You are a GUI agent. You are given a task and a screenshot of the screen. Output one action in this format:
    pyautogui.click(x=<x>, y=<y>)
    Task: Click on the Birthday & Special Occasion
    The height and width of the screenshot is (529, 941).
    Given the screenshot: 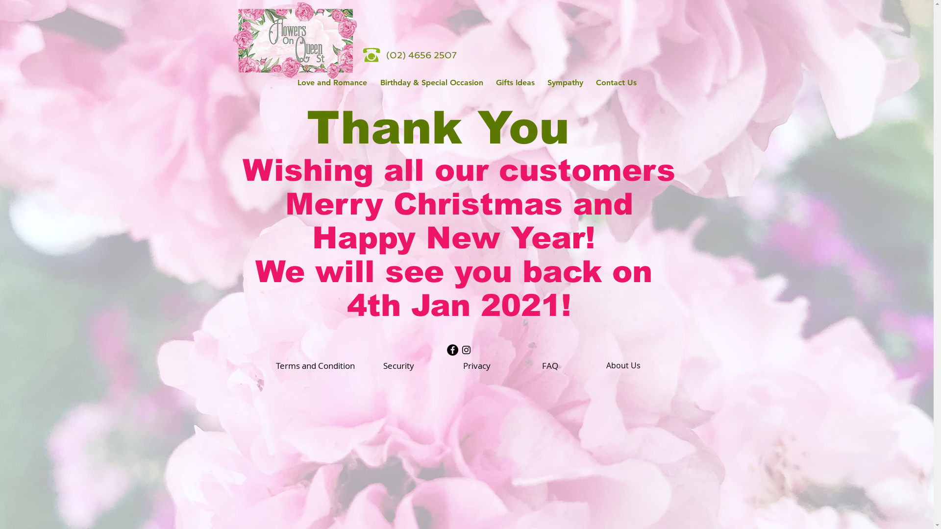 What is the action you would take?
    pyautogui.click(x=431, y=82)
    